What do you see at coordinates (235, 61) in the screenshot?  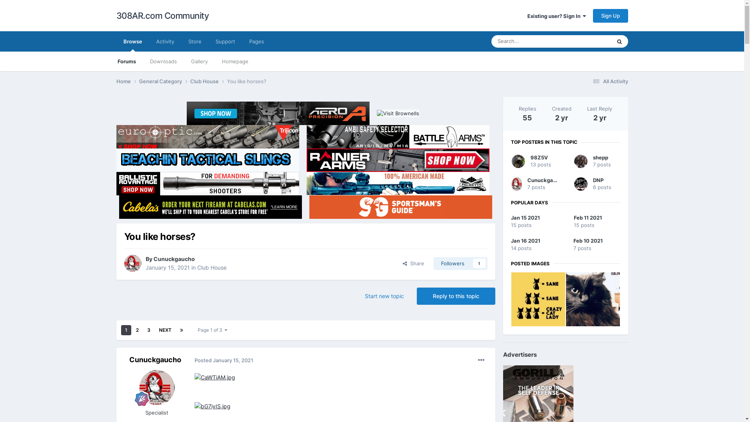 I see `Homepage` at bounding box center [235, 61].